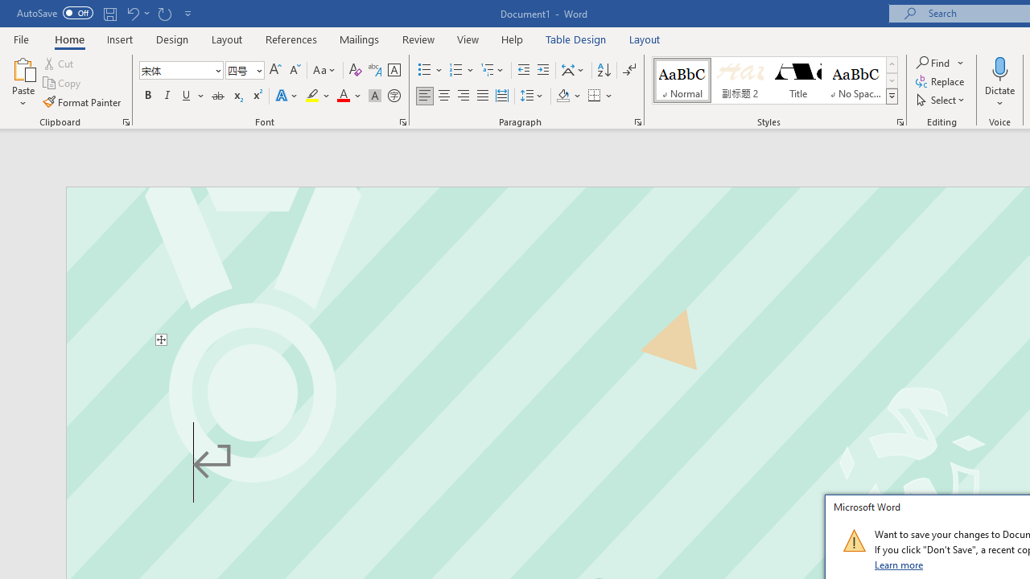 The height and width of the screenshot is (579, 1030). What do you see at coordinates (343, 96) in the screenshot?
I see `Font Color Red` at bounding box center [343, 96].